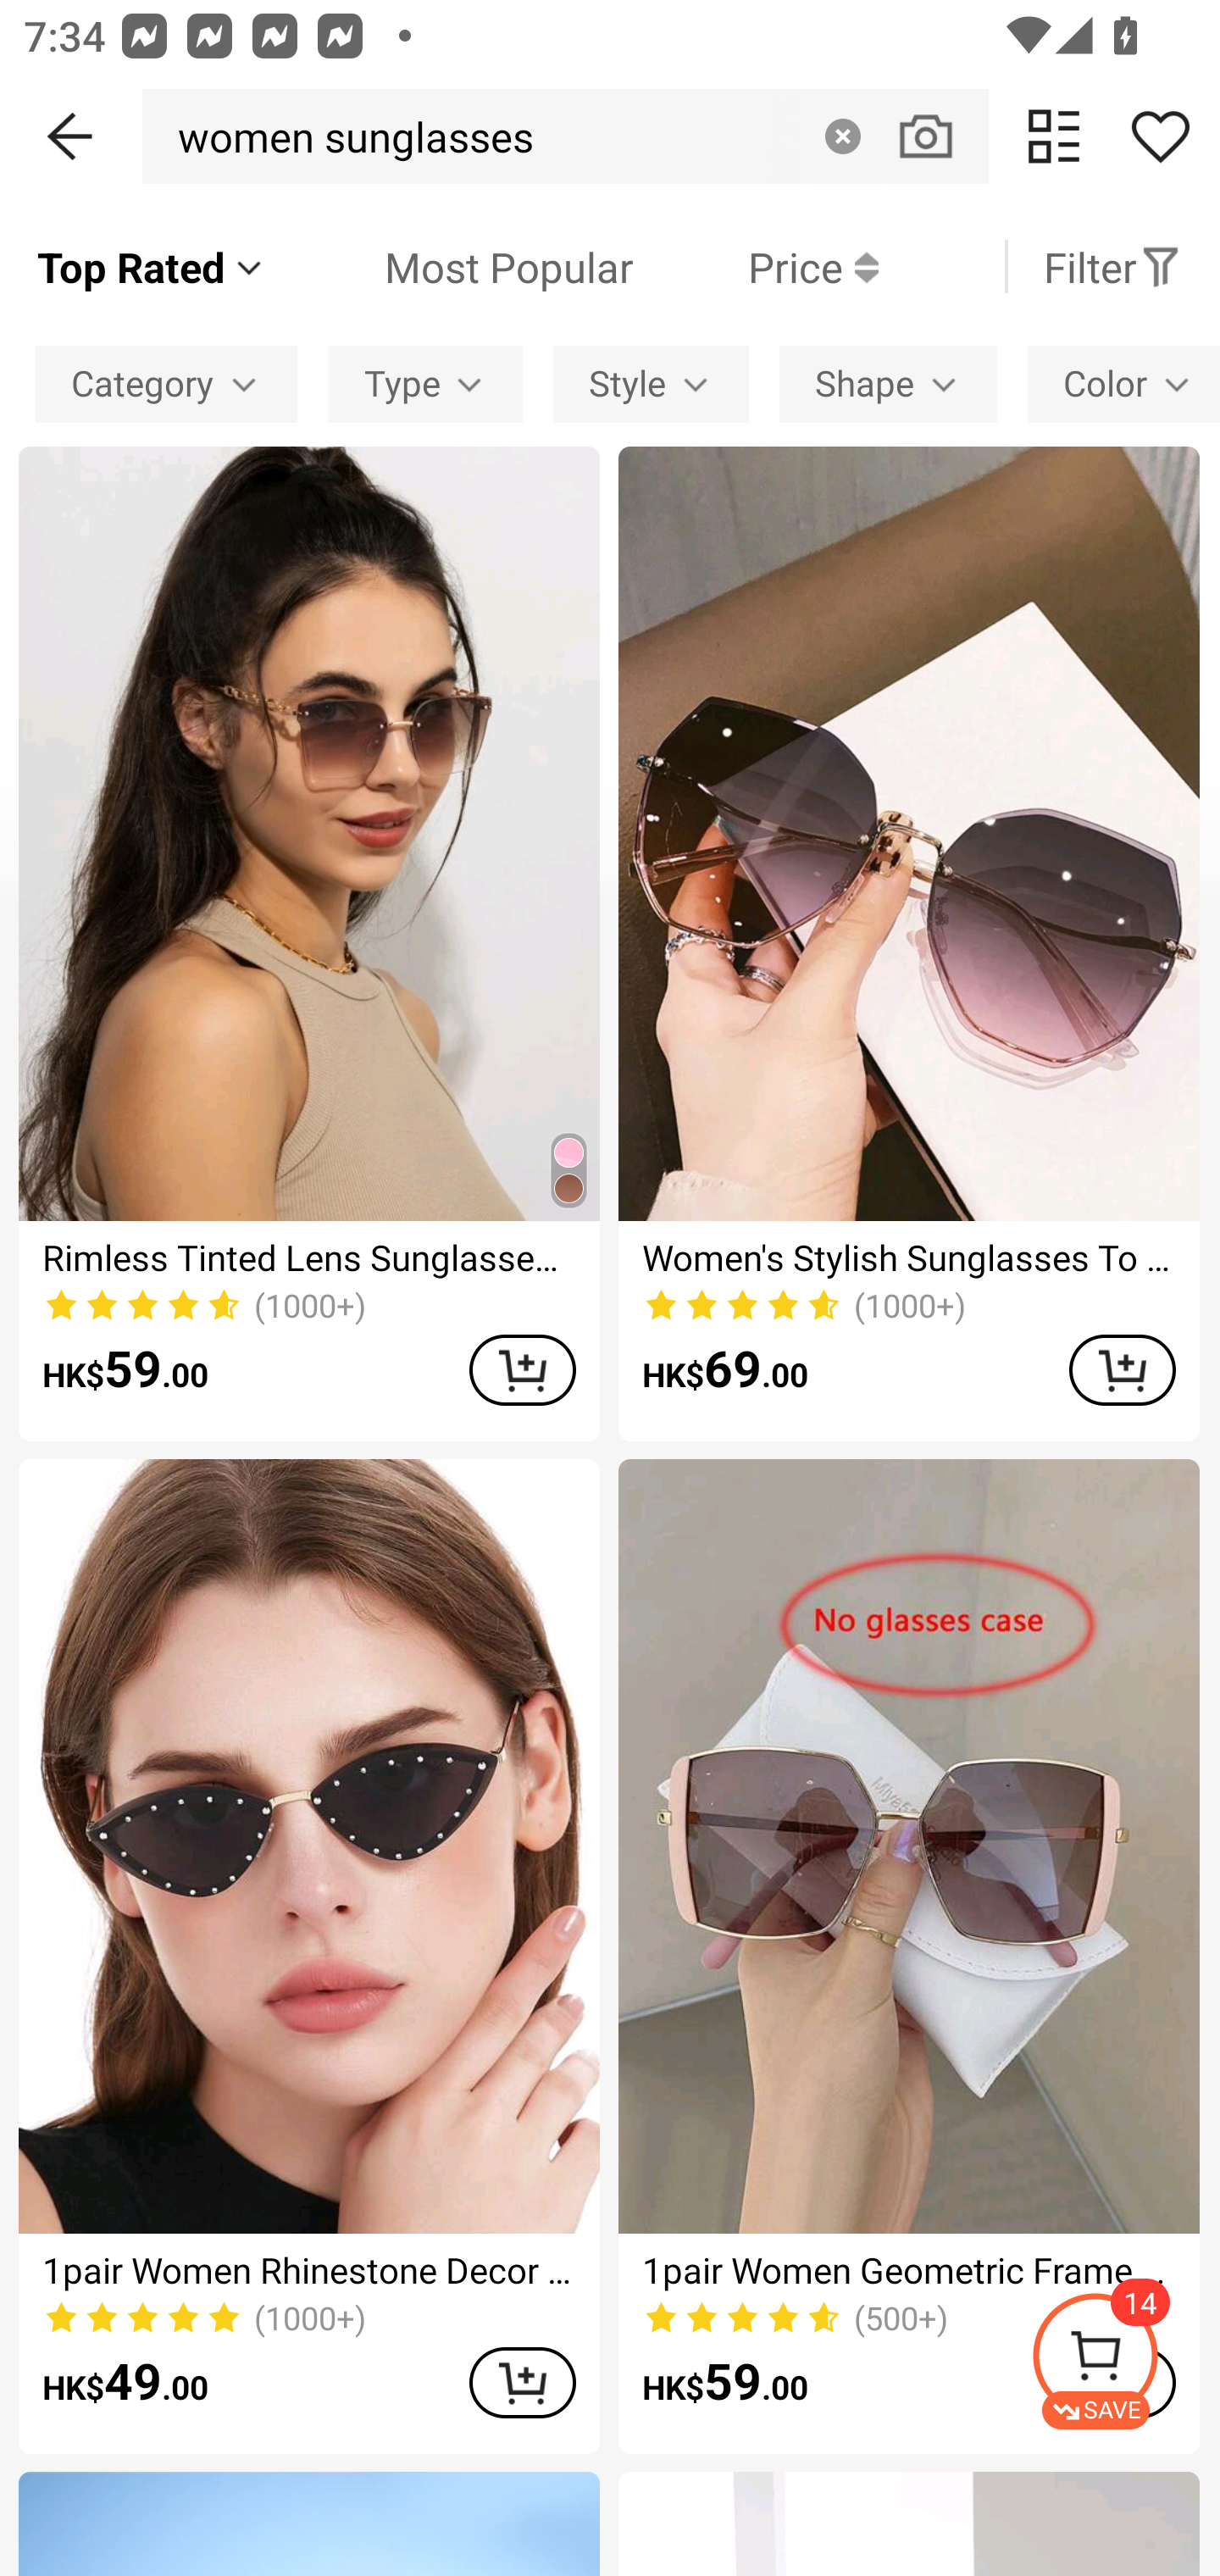  Describe the element at coordinates (565, 136) in the screenshot. I see `women sunglasses Clear` at that location.